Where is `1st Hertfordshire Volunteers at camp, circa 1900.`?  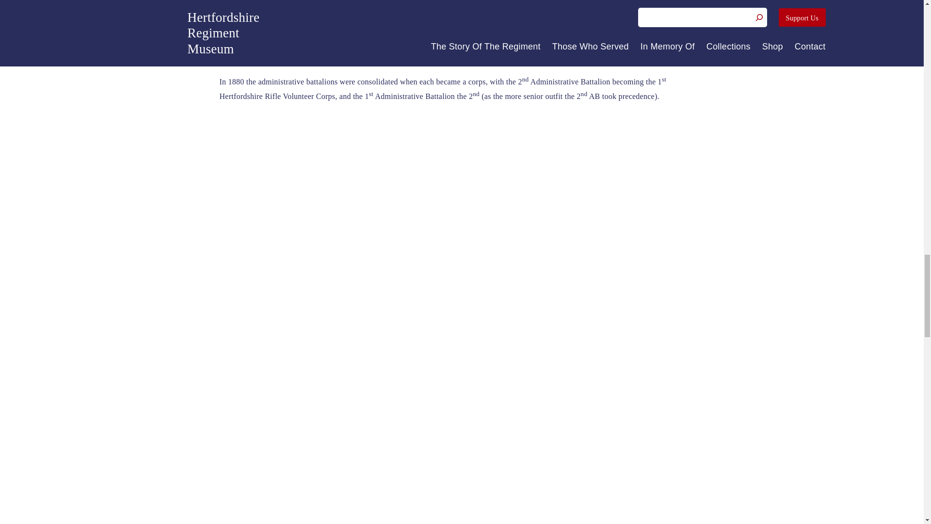
1st Hertfordshire Volunteers at camp, circa 1900. is located at coordinates (710, 426).